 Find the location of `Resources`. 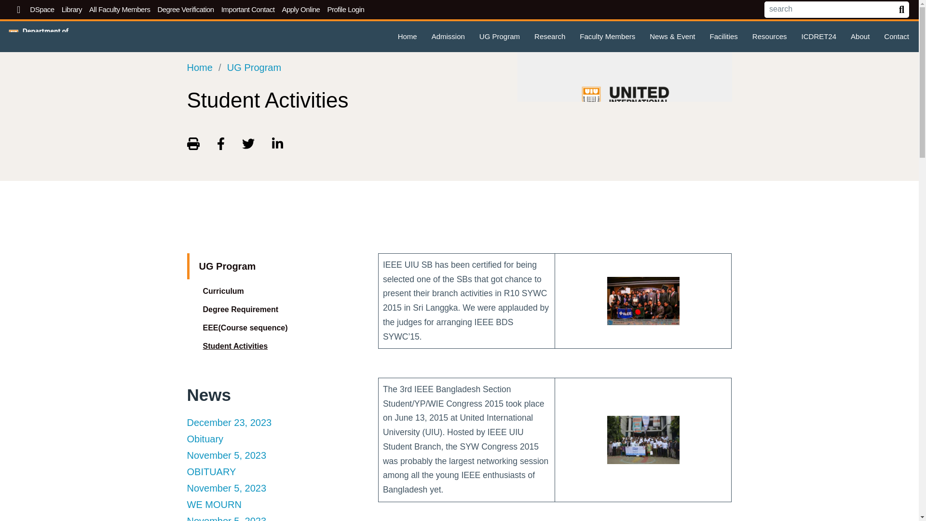

Resources is located at coordinates (769, 37).